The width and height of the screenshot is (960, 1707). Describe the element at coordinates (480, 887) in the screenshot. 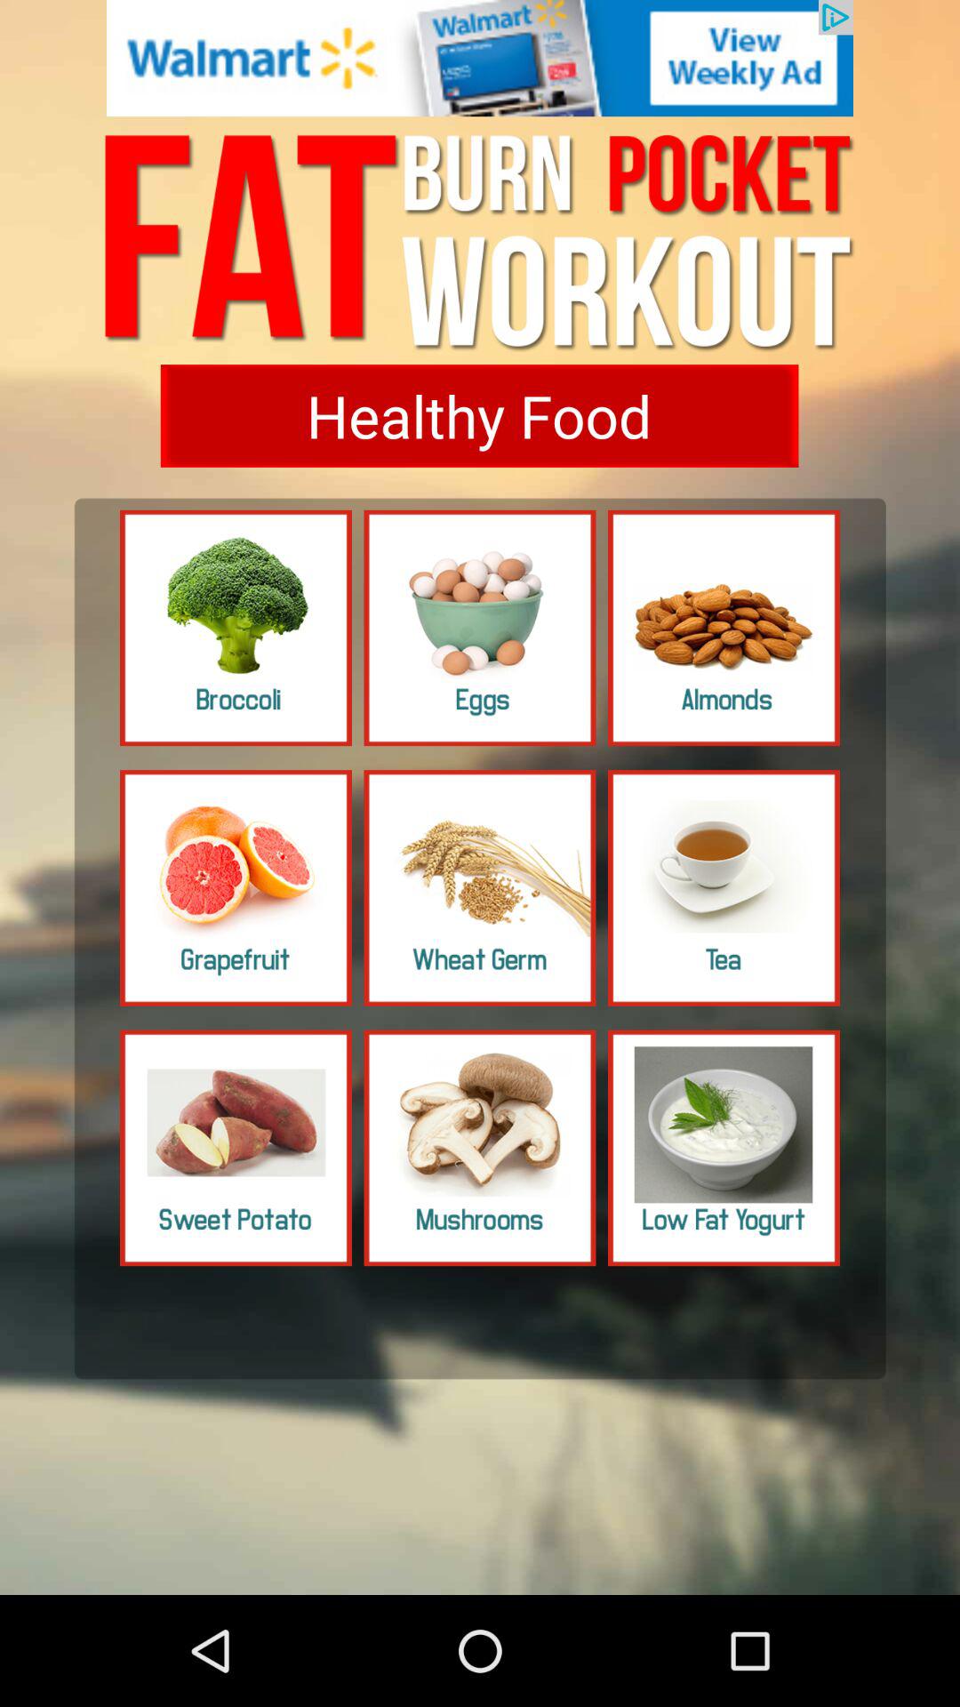

I see `details about wheat germ` at that location.